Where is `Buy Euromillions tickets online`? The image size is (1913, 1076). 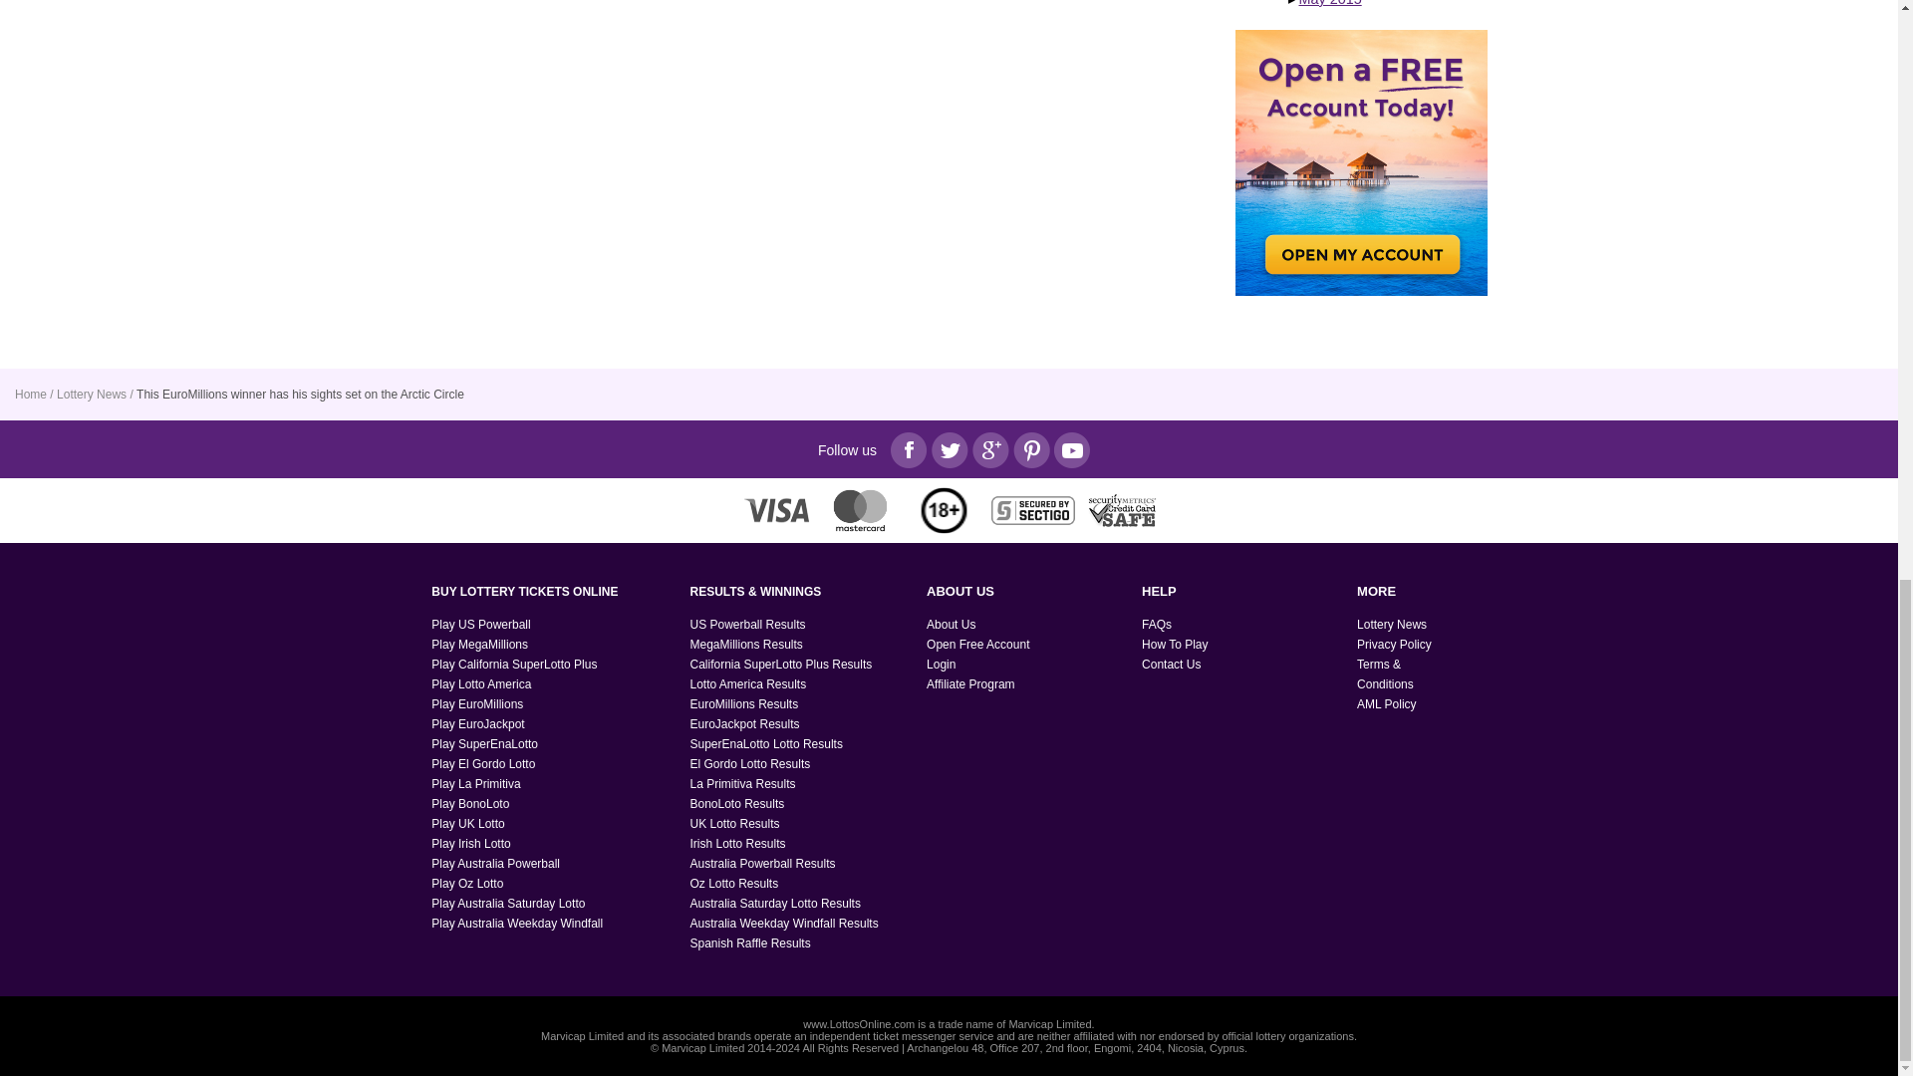
Buy Euromillions tickets online is located at coordinates (476, 703).